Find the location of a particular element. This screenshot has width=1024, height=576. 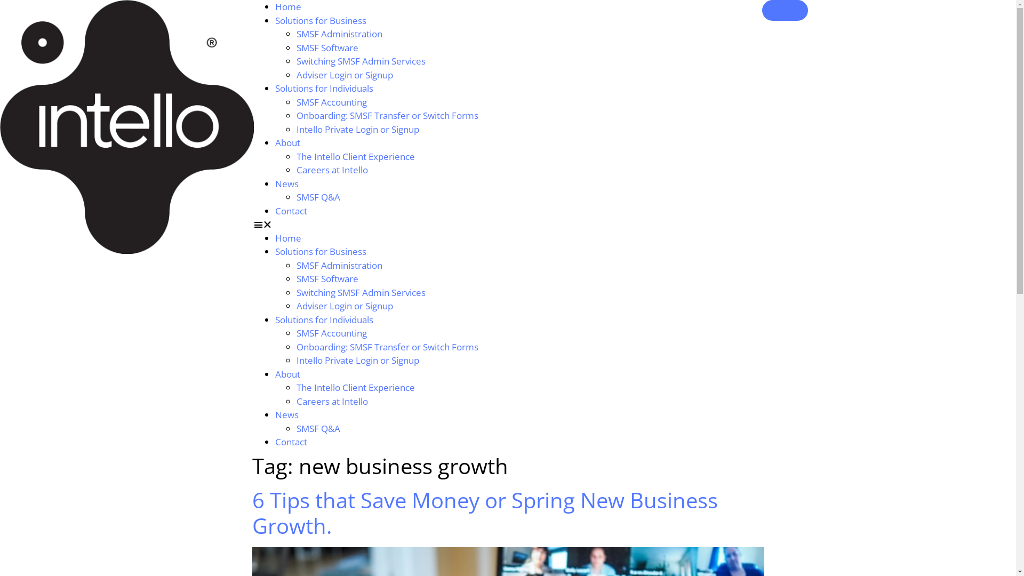

Adviser Login or Signup is located at coordinates (345, 75).